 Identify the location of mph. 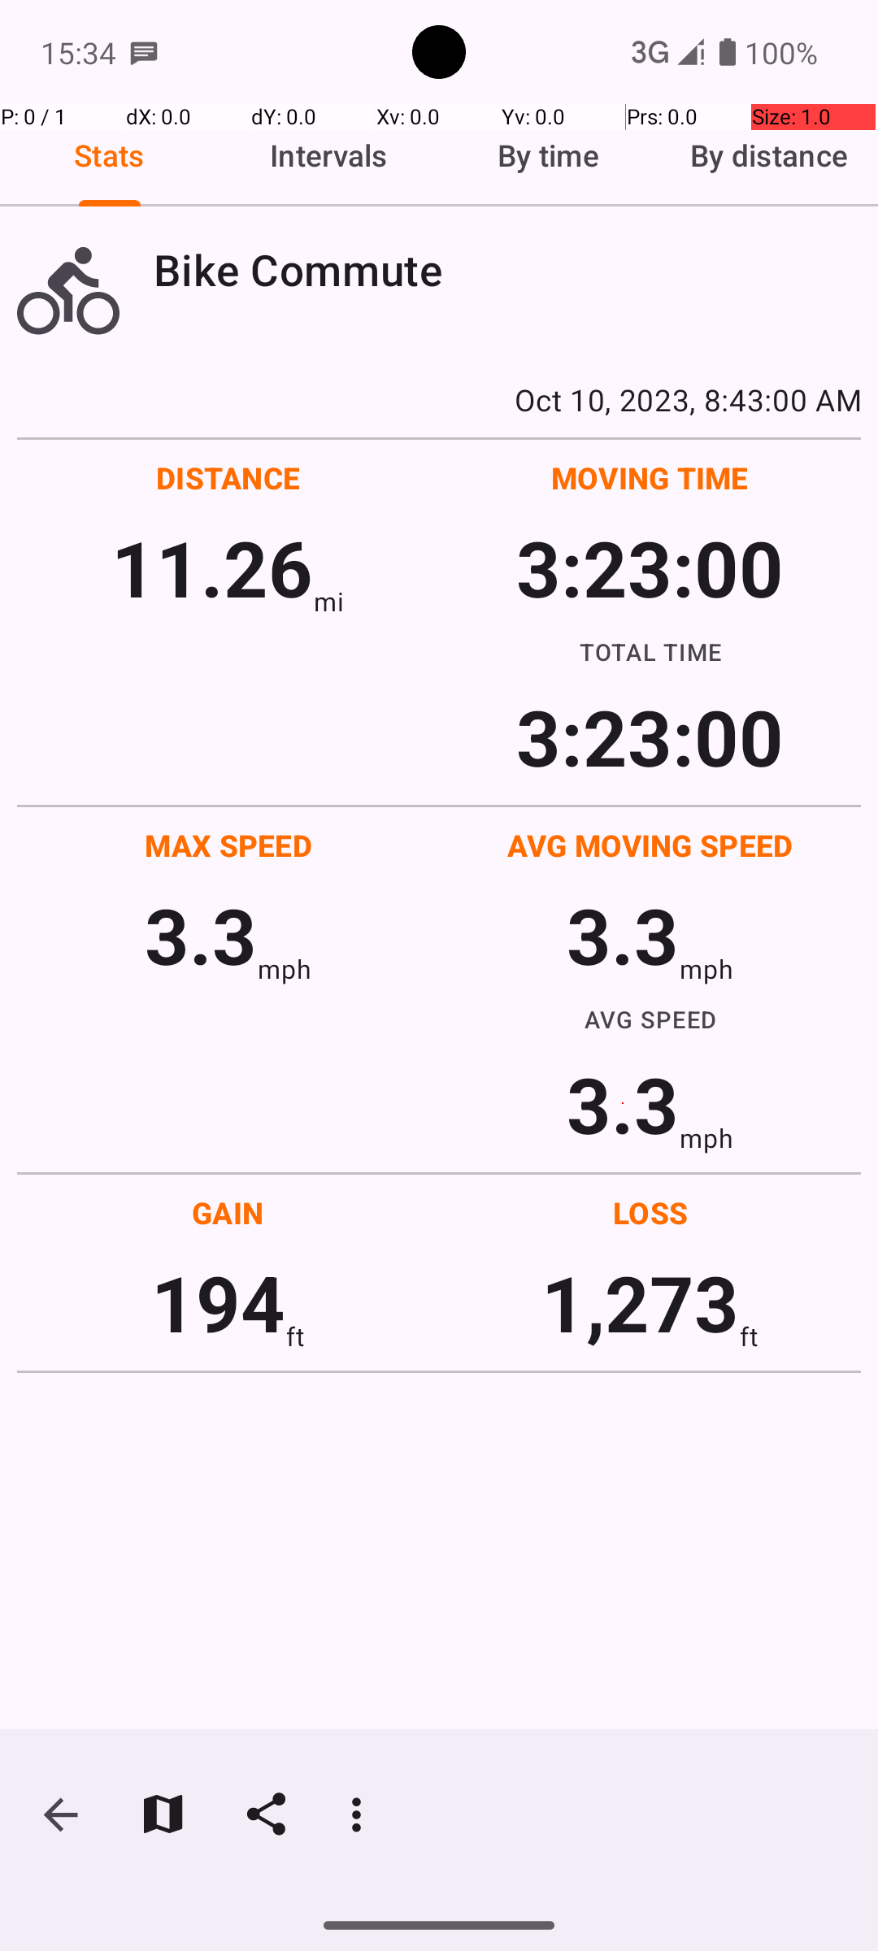
(285, 969).